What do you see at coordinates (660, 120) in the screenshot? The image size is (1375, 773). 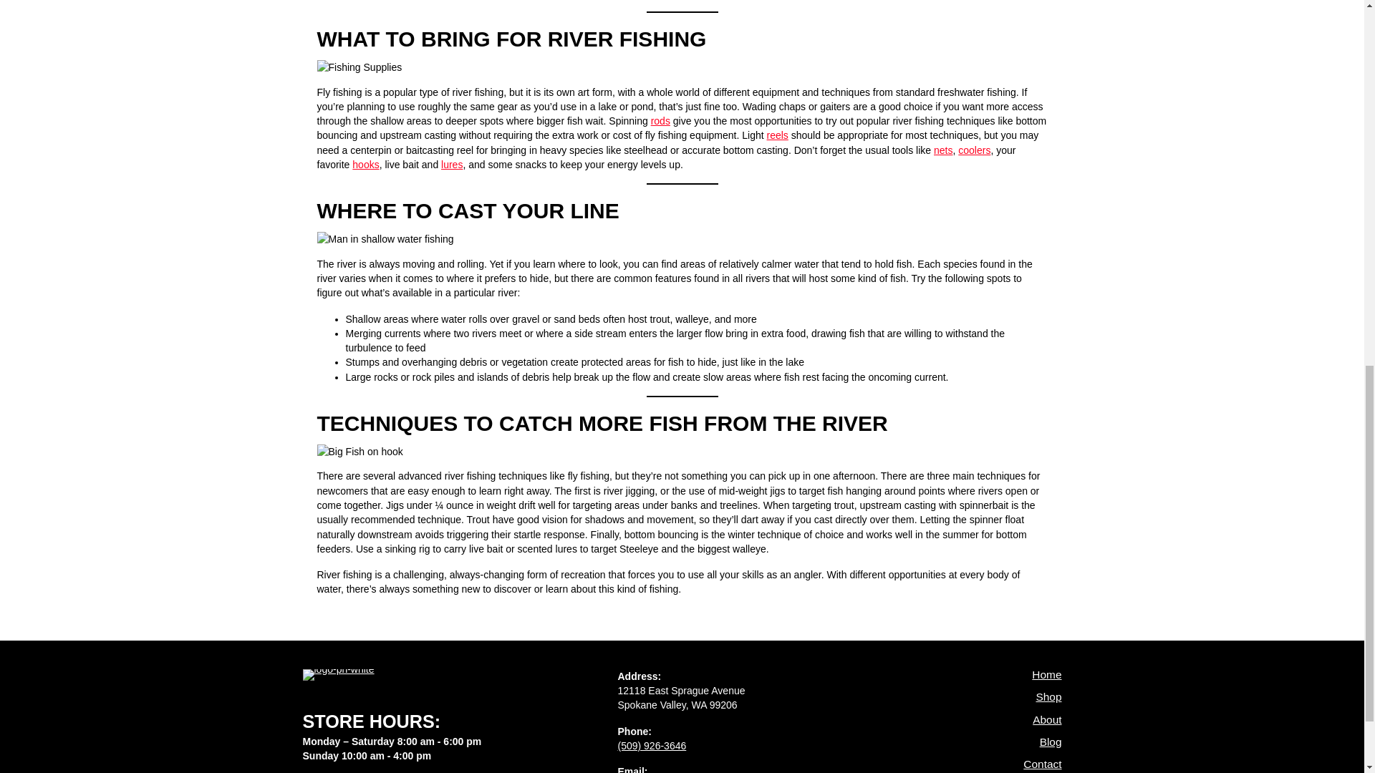 I see `rods` at bounding box center [660, 120].